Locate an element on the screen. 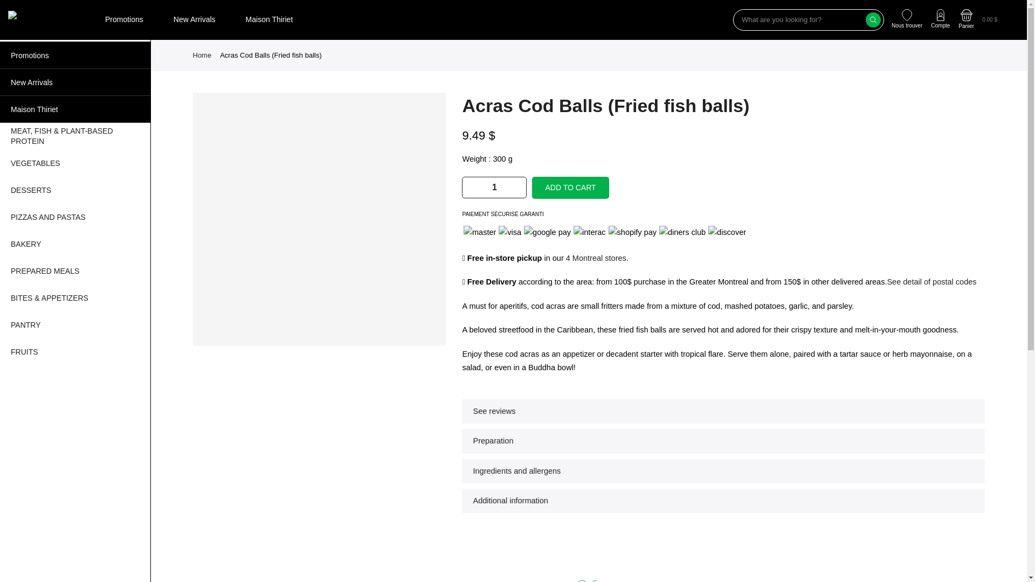 The image size is (1035, 582). Maison Thiriet is located at coordinates (75, 109).